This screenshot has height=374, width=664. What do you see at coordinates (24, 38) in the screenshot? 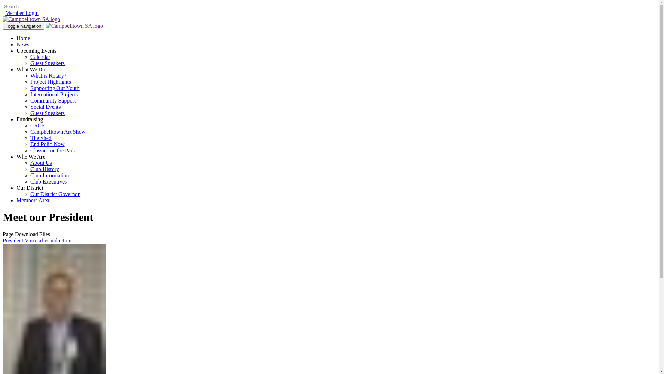
I see `Home` at bounding box center [24, 38].